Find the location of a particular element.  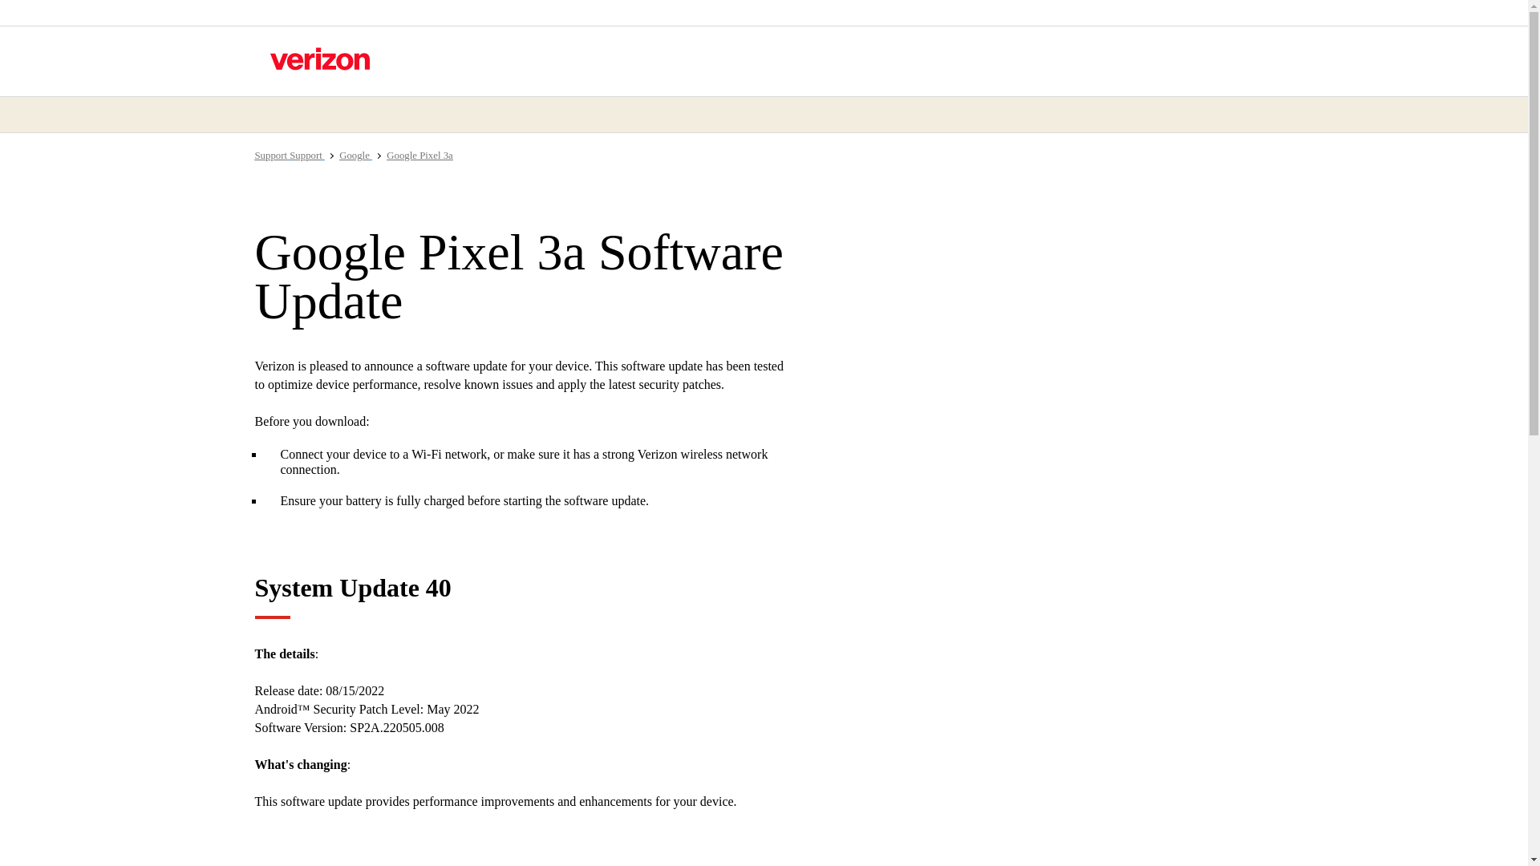

Verizon Home Page is located at coordinates (319, 59).